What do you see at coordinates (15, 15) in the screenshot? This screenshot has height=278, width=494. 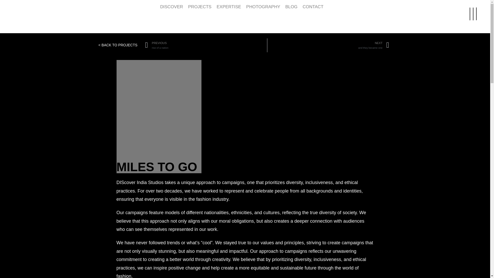 I see `CONTACT` at bounding box center [15, 15].